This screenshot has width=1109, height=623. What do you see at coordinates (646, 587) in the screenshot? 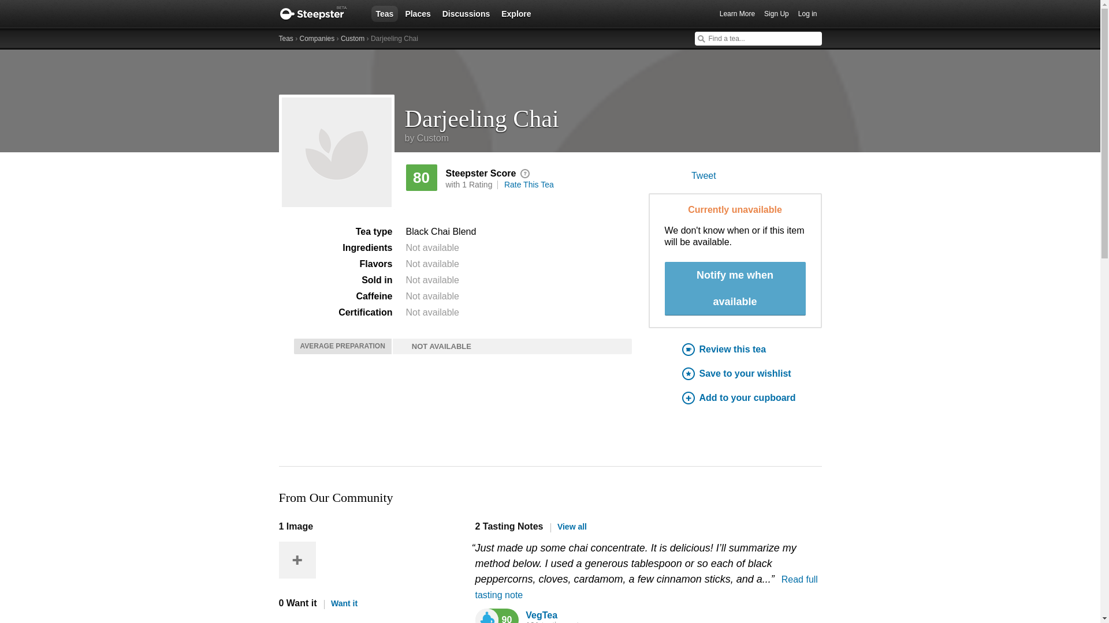
I see `Read full tasting note` at bounding box center [646, 587].